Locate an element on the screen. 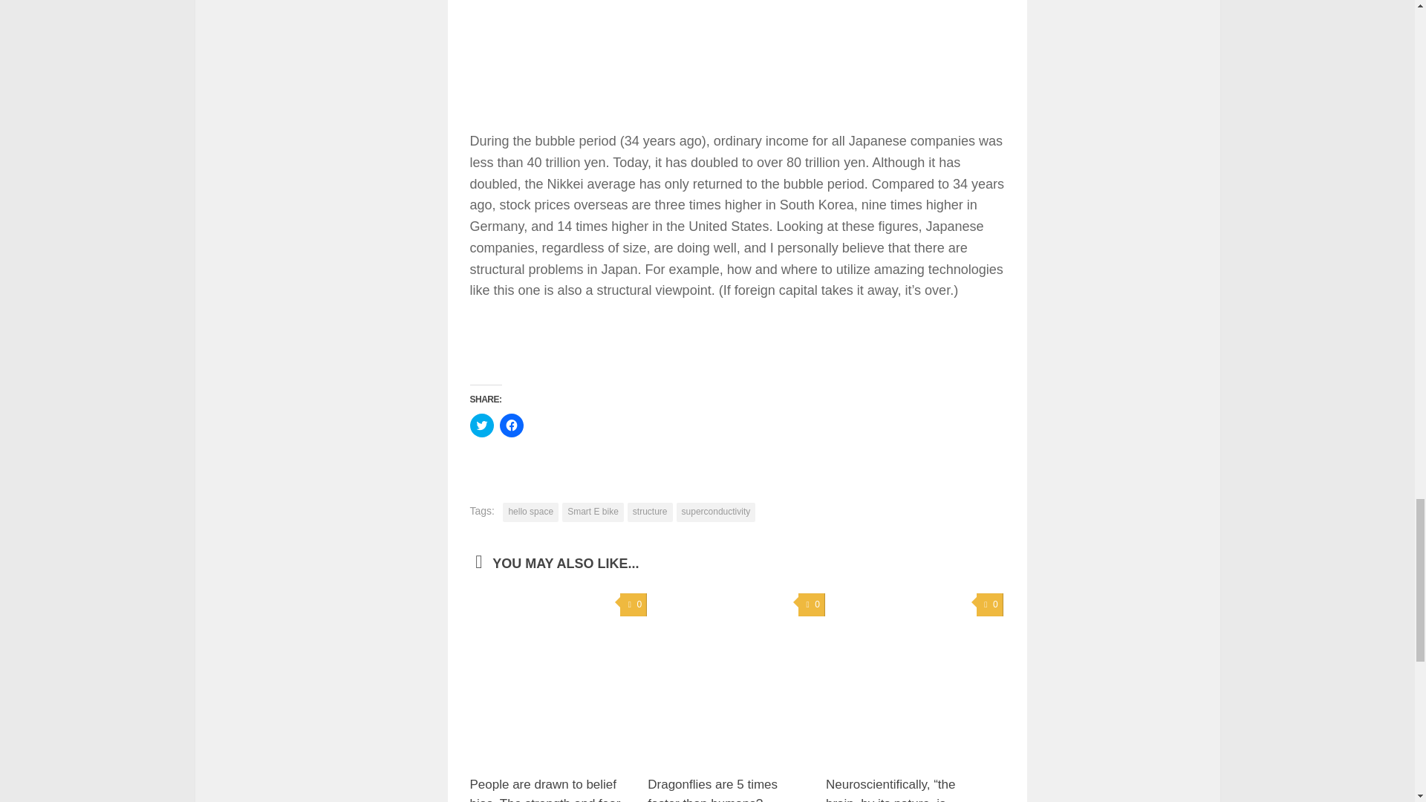  YouTube video player is located at coordinates (580, 55).